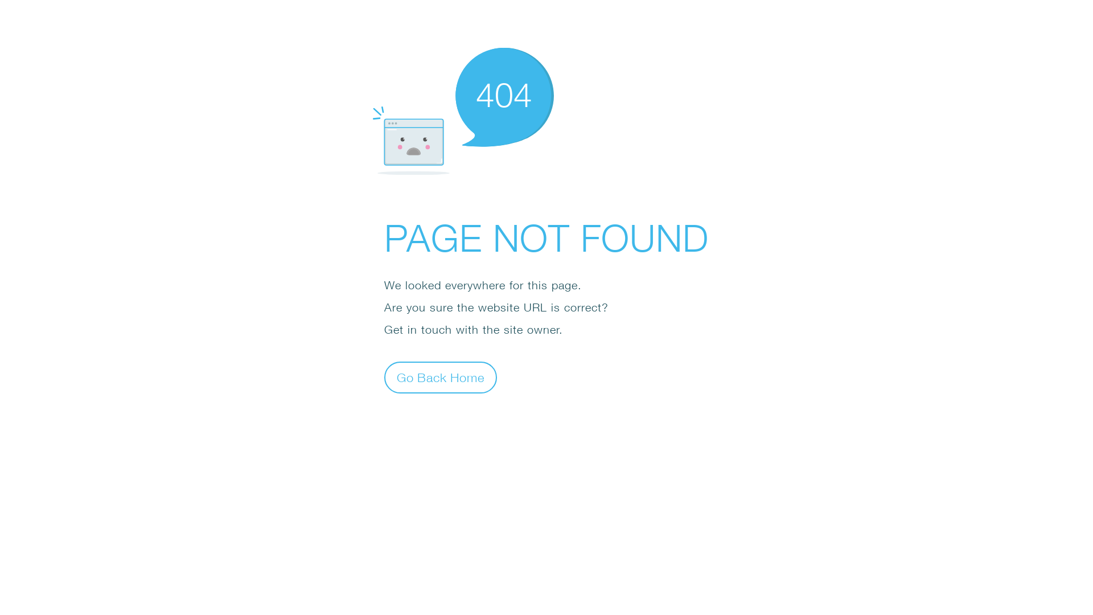 This screenshot has height=615, width=1093. What do you see at coordinates (441, 377) in the screenshot?
I see `Go Back Home` at bounding box center [441, 377].